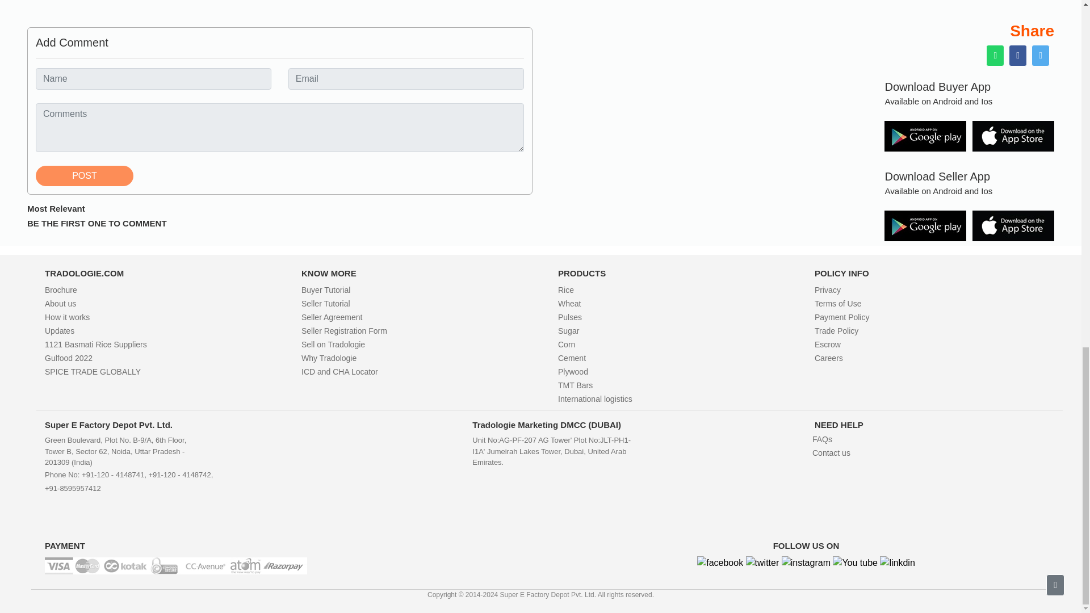 The image size is (1090, 613). What do you see at coordinates (762, 563) in the screenshot?
I see `Twitter` at bounding box center [762, 563].